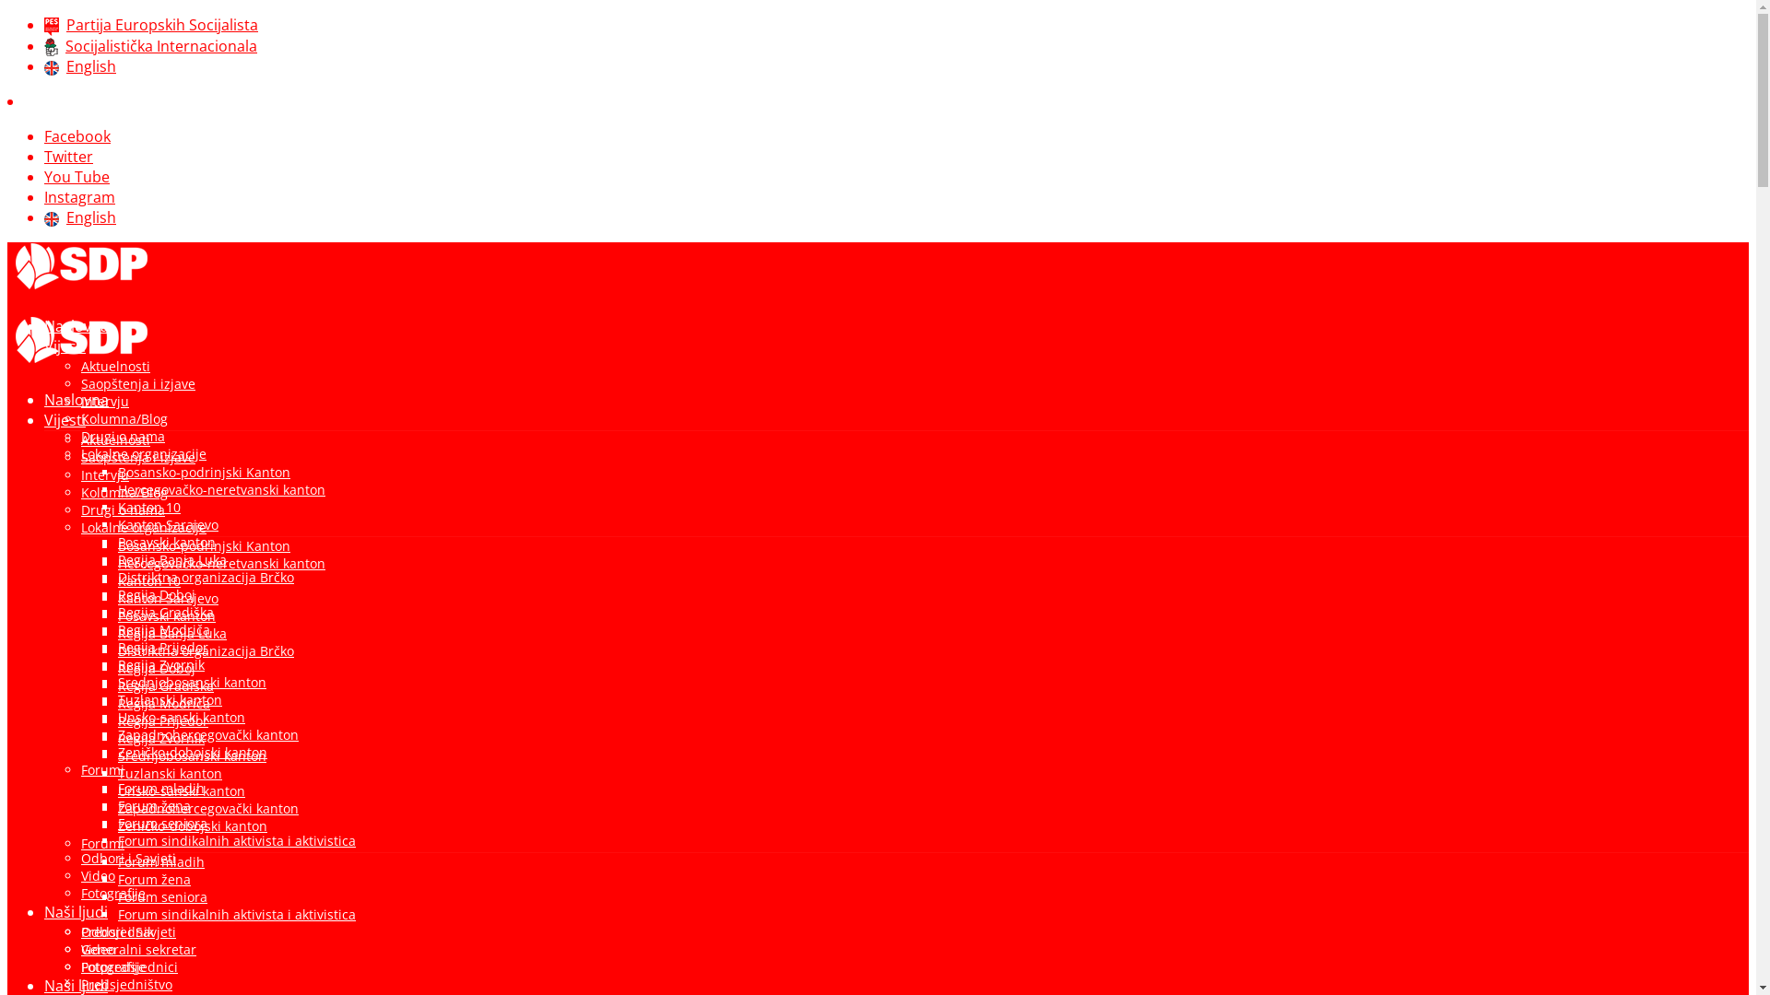  I want to click on Naslovna, so click(77, 326).